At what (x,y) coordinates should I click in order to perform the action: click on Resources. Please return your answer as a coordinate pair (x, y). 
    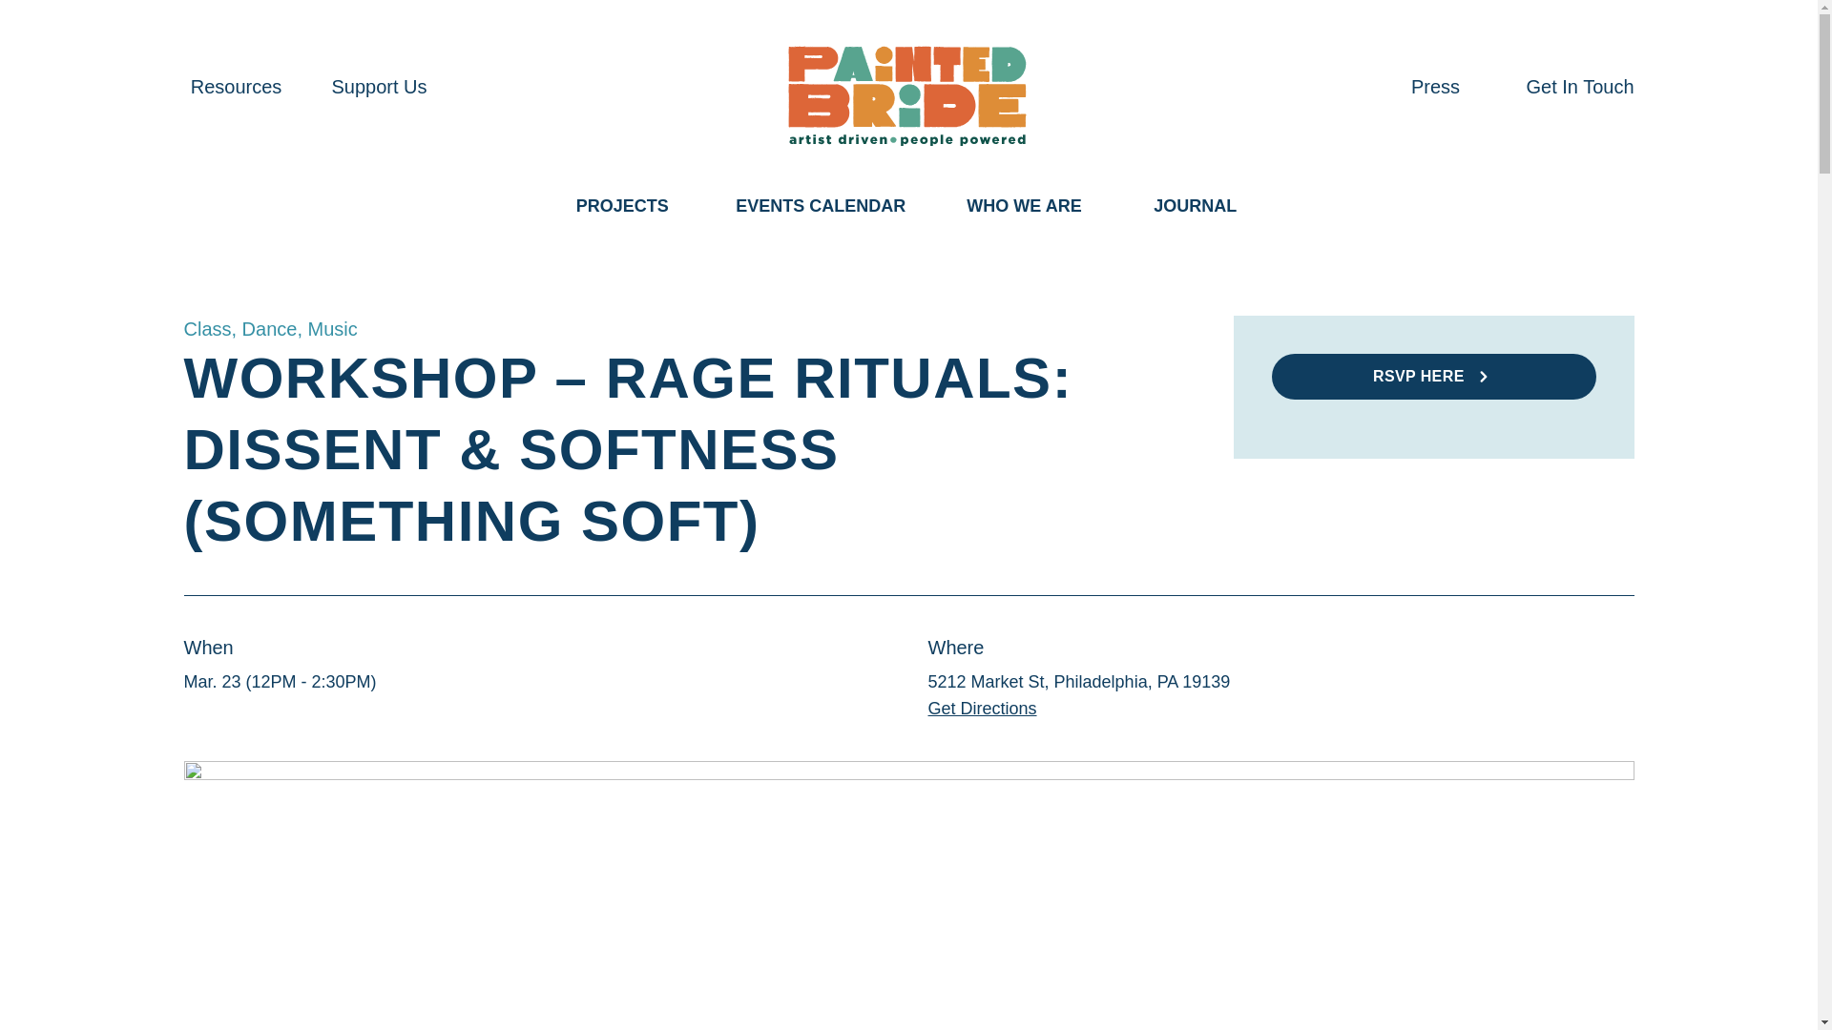
    Looking at the image, I should click on (236, 86).